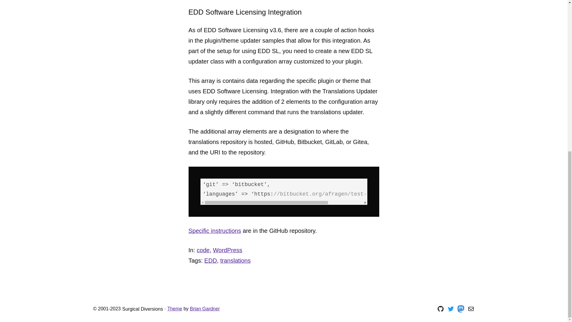 This screenshot has height=322, width=572. Describe the element at coordinates (461, 309) in the screenshot. I see `Mastodon` at that location.